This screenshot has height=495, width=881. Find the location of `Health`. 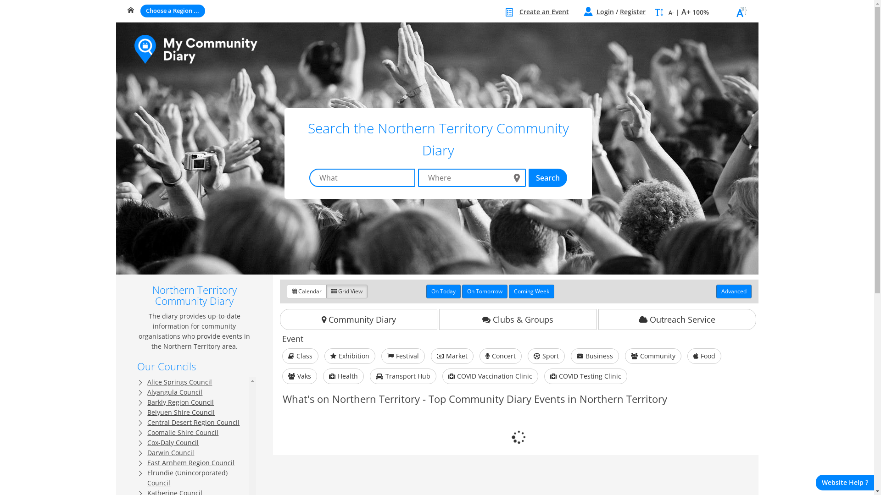

Health is located at coordinates (343, 376).